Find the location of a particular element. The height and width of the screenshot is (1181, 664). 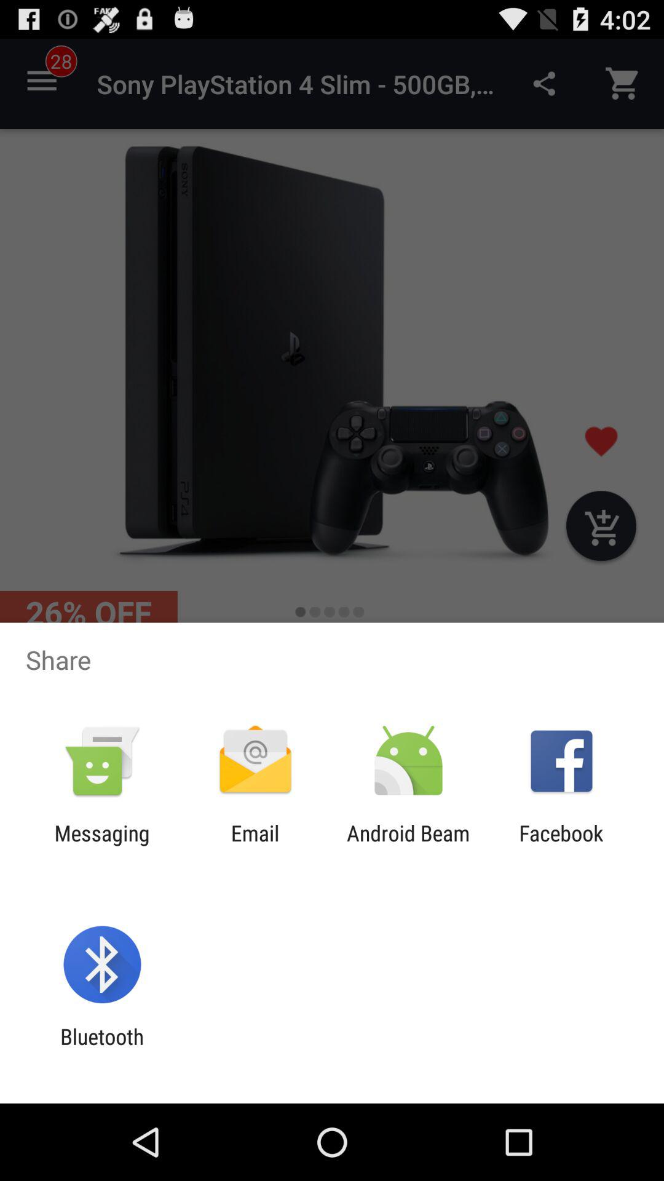

press the icon next to email is located at coordinates (102, 846).